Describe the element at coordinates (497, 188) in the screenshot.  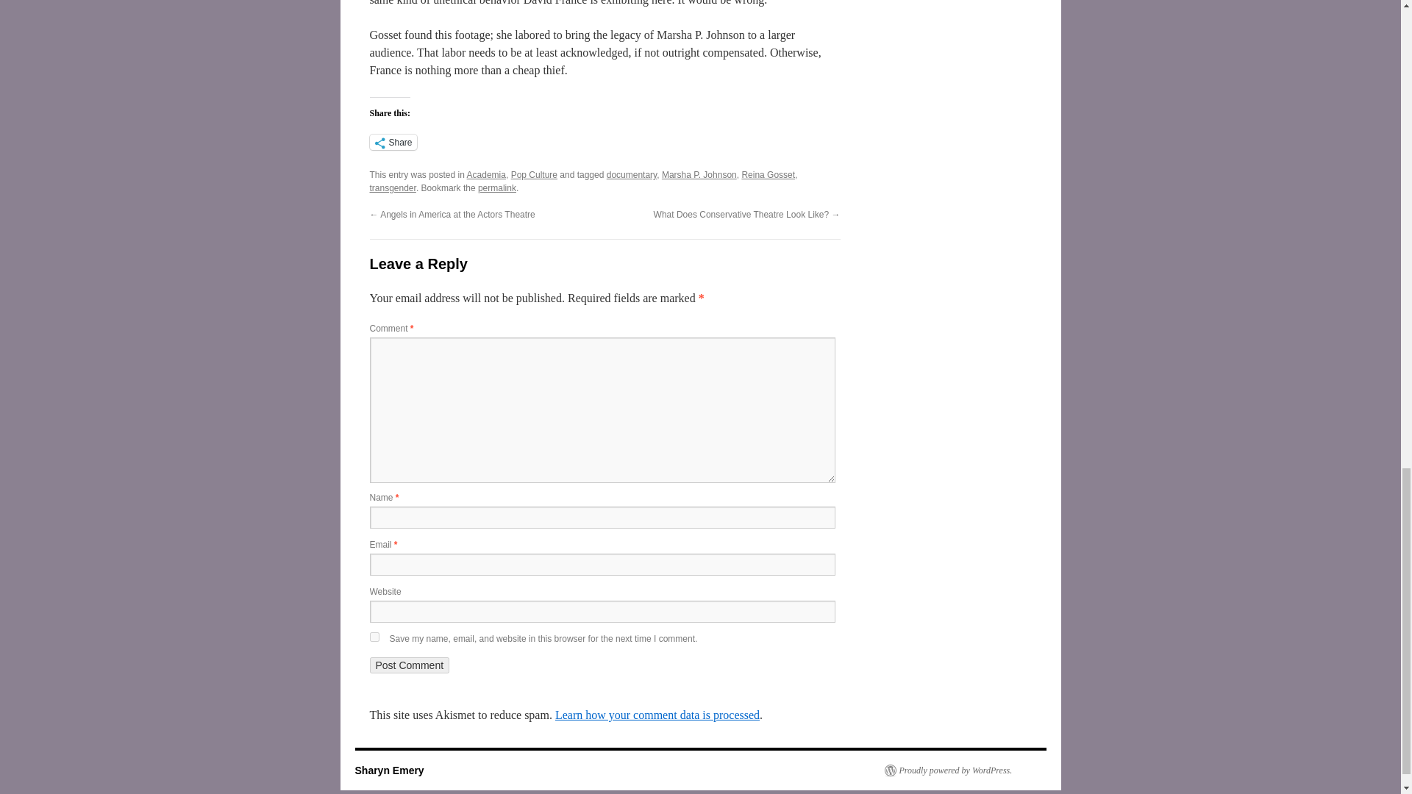
I see `permalink` at that location.